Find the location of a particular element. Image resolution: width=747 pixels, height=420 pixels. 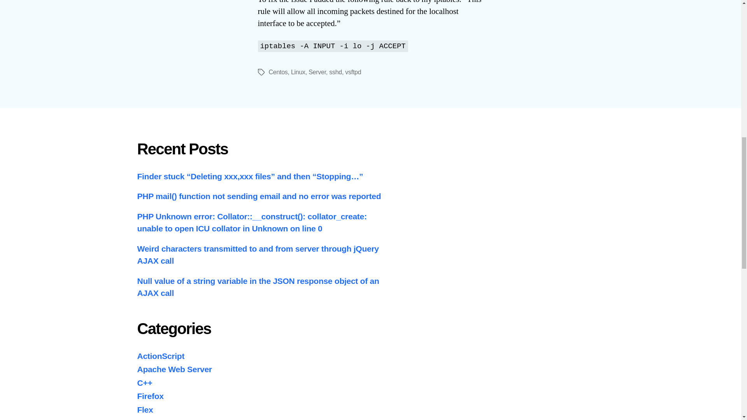

Hibernate is located at coordinates (155, 419).